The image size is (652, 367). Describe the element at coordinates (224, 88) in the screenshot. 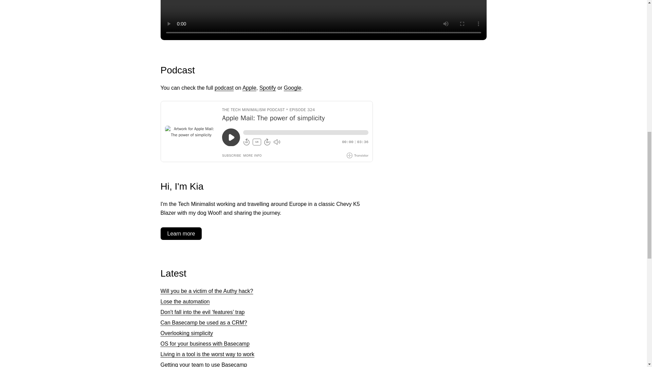

I see `podcast` at that location.